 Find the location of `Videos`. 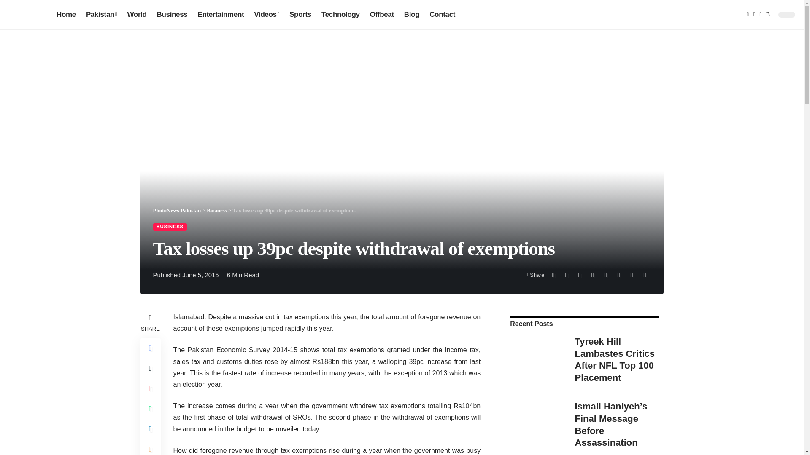

Videos is located at coordinates (266, 14).